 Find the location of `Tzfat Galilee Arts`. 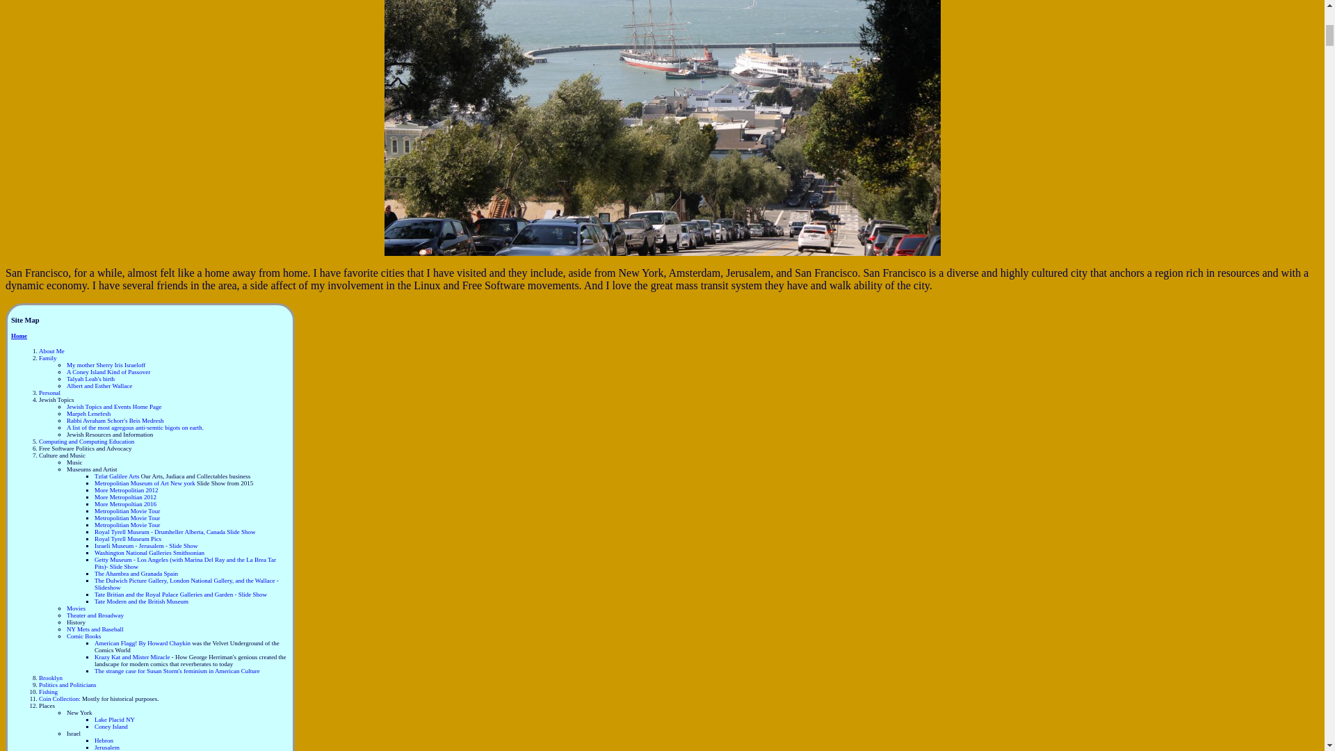

Tzfat Galilee Arts is located at coordinates (118, 476).